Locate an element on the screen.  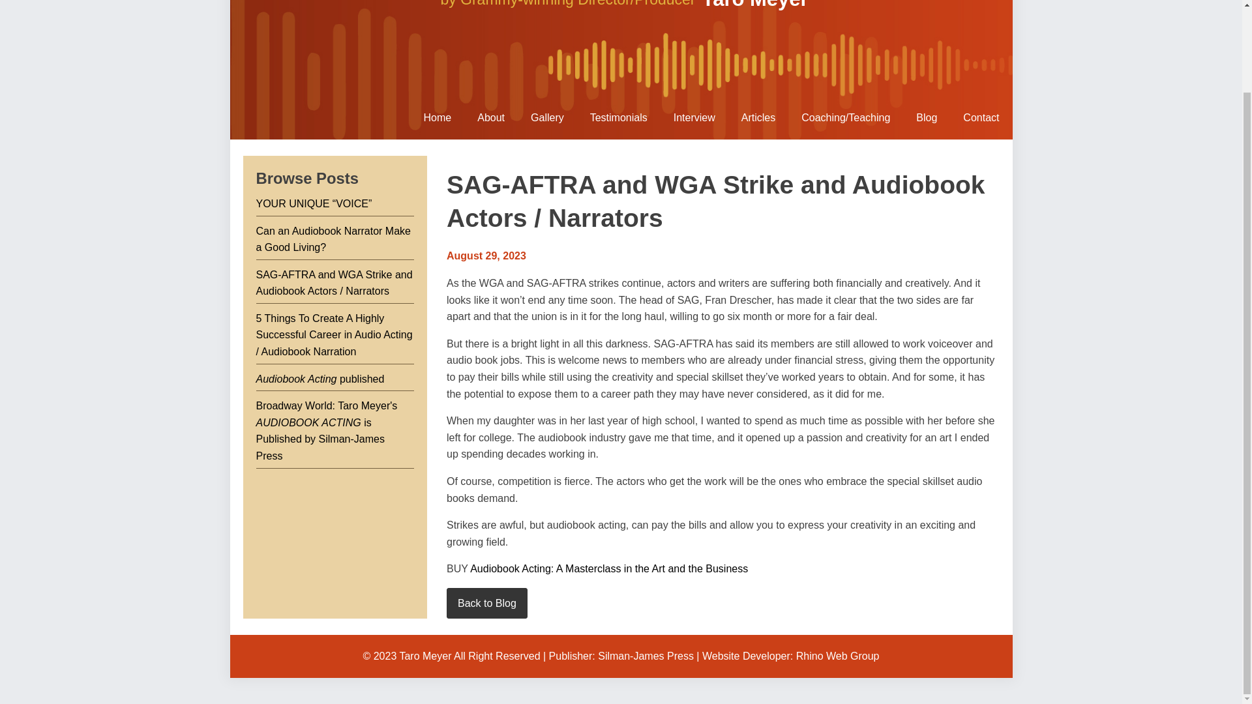
Audiobook Acting: A Masterclass in the Art and the Business is located at coordinates (609, 568).